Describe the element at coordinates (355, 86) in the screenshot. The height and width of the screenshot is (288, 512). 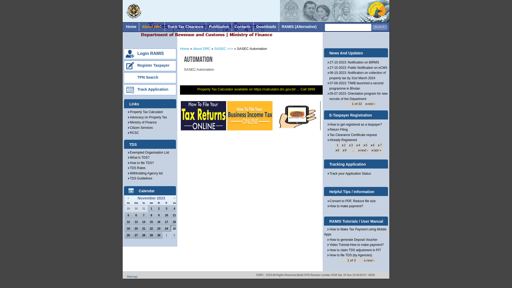
I see `07-09-2023: TIWB launched a second programme in Bhutan` at that location.